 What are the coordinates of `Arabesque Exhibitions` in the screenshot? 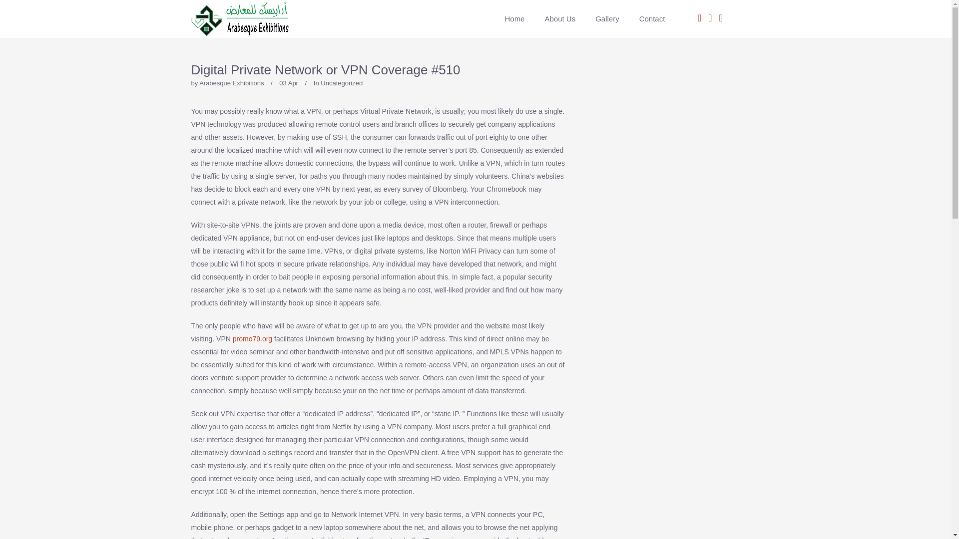 It's located at (232, 83).